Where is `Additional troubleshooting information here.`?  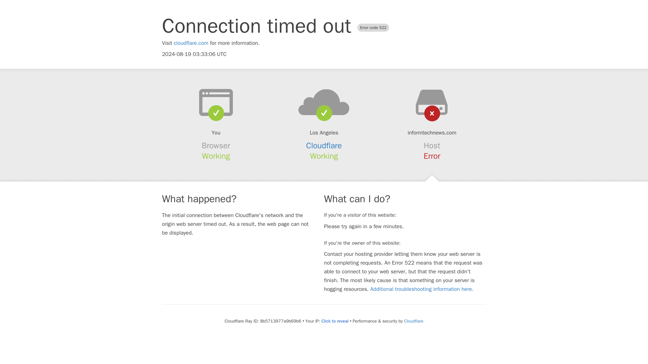 Additional troubleshooting information here. is located at coordinates (422, 289).